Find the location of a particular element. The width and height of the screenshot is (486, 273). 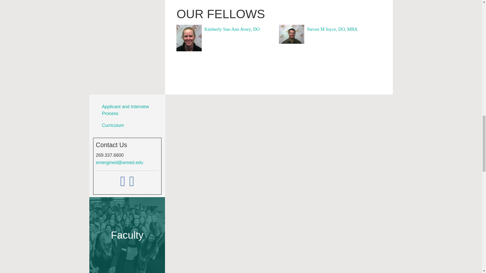

Faculty is located at coordinates (127, 235).